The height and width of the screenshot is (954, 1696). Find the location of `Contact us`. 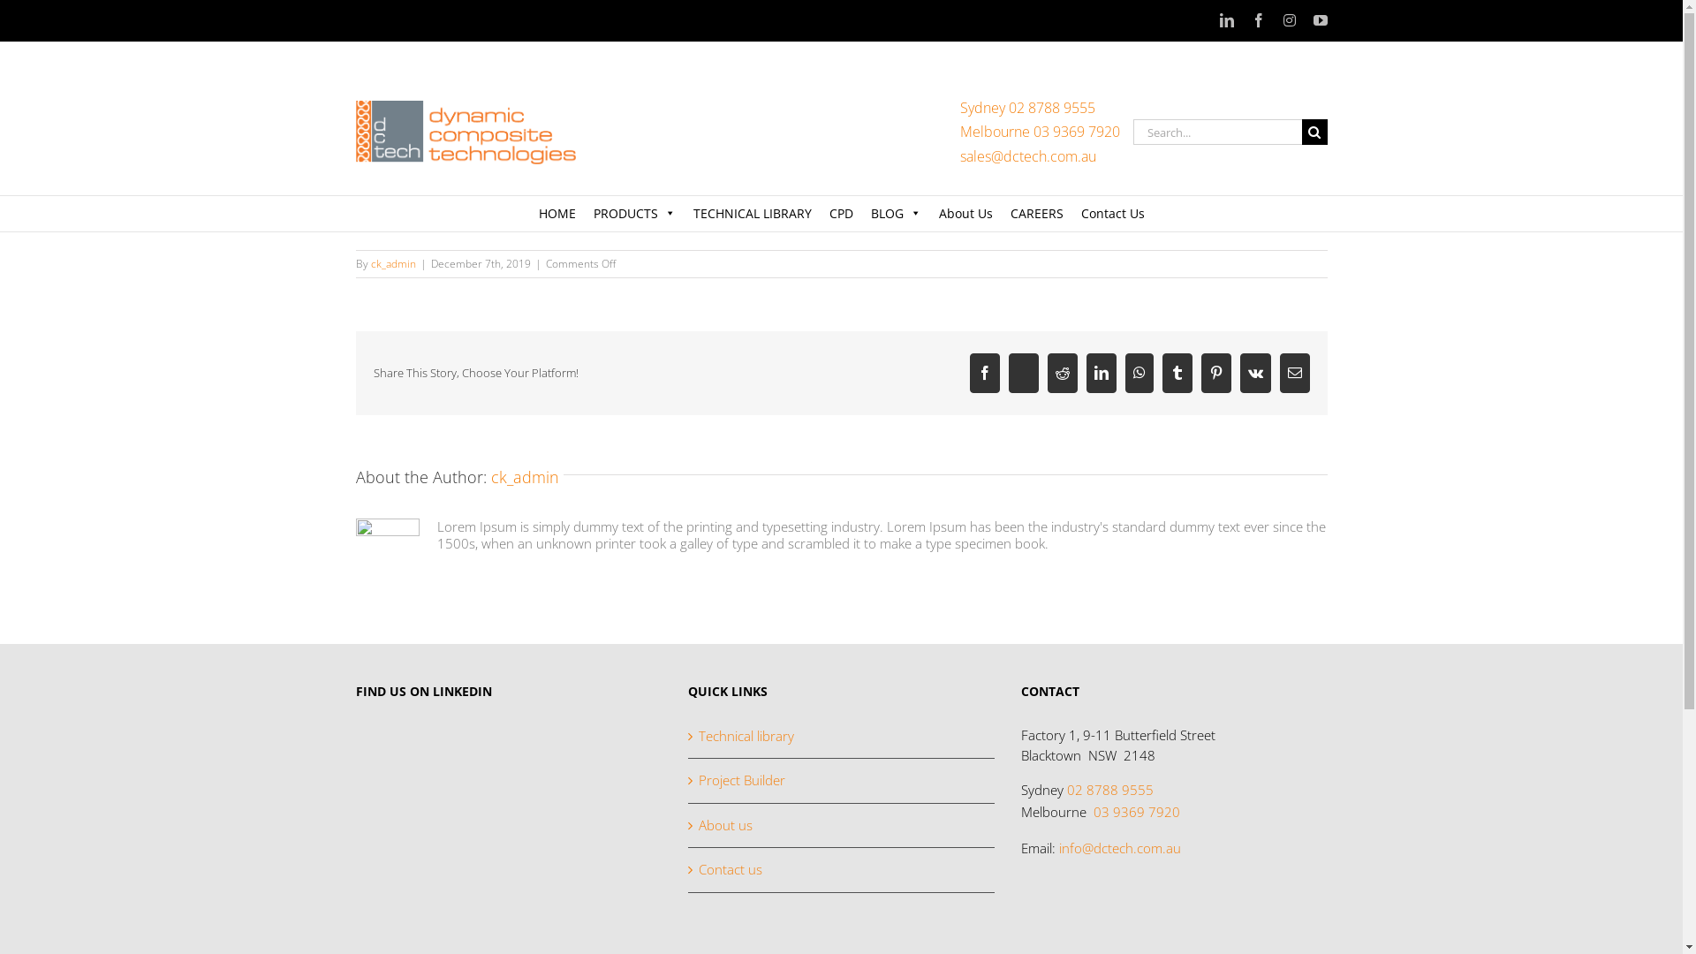

Contact us is located at coordinates (843, 870).